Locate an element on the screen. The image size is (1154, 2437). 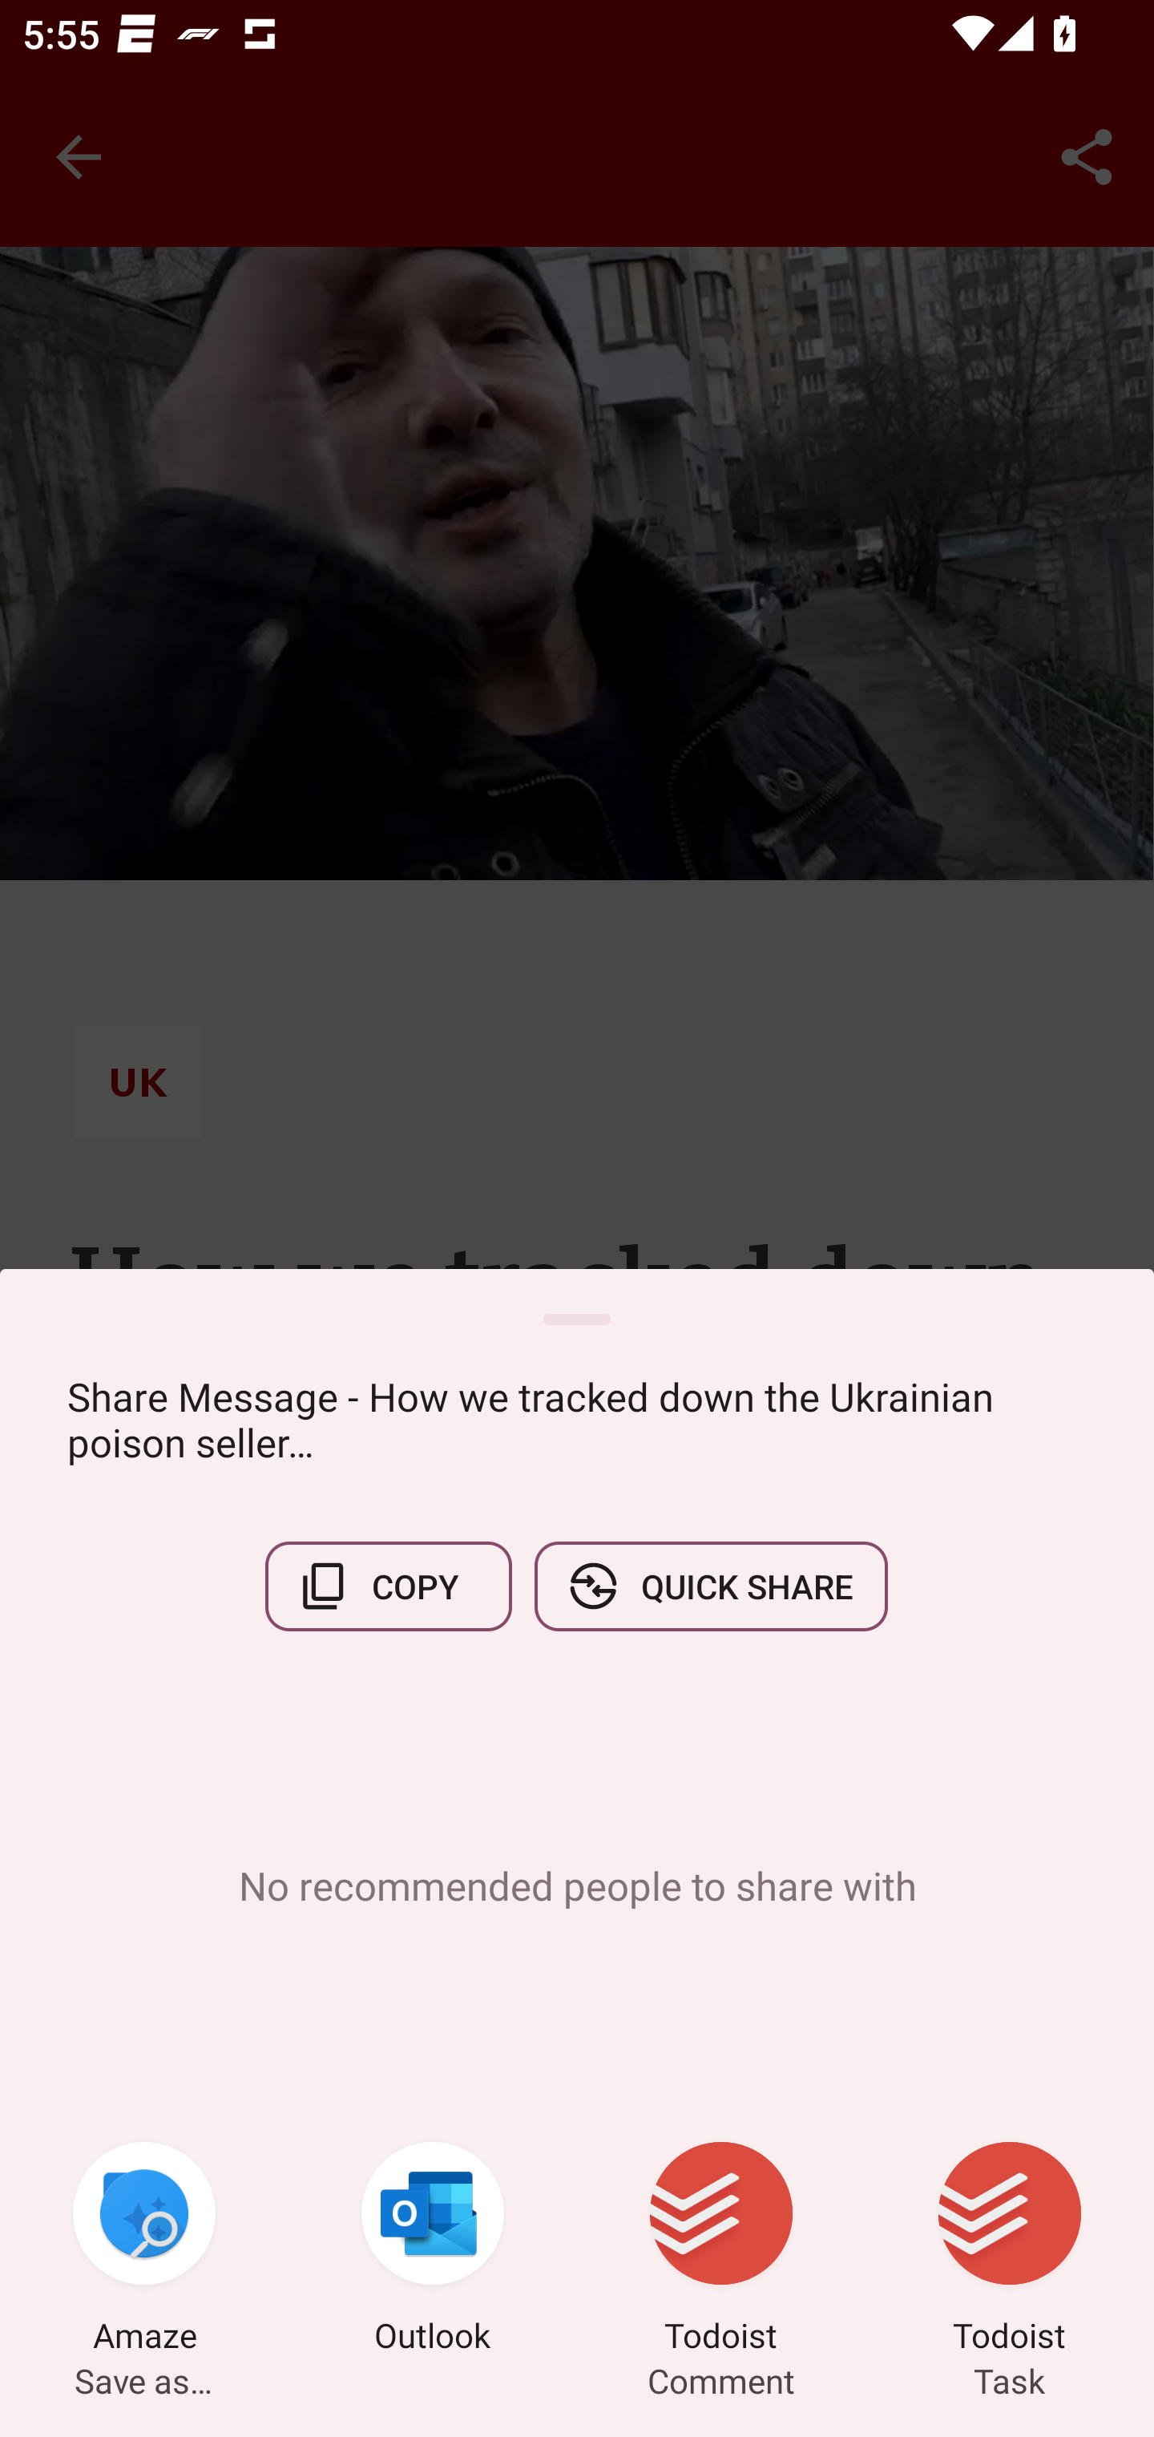
Amaze Save as… is located at coordinates (144, 2251).